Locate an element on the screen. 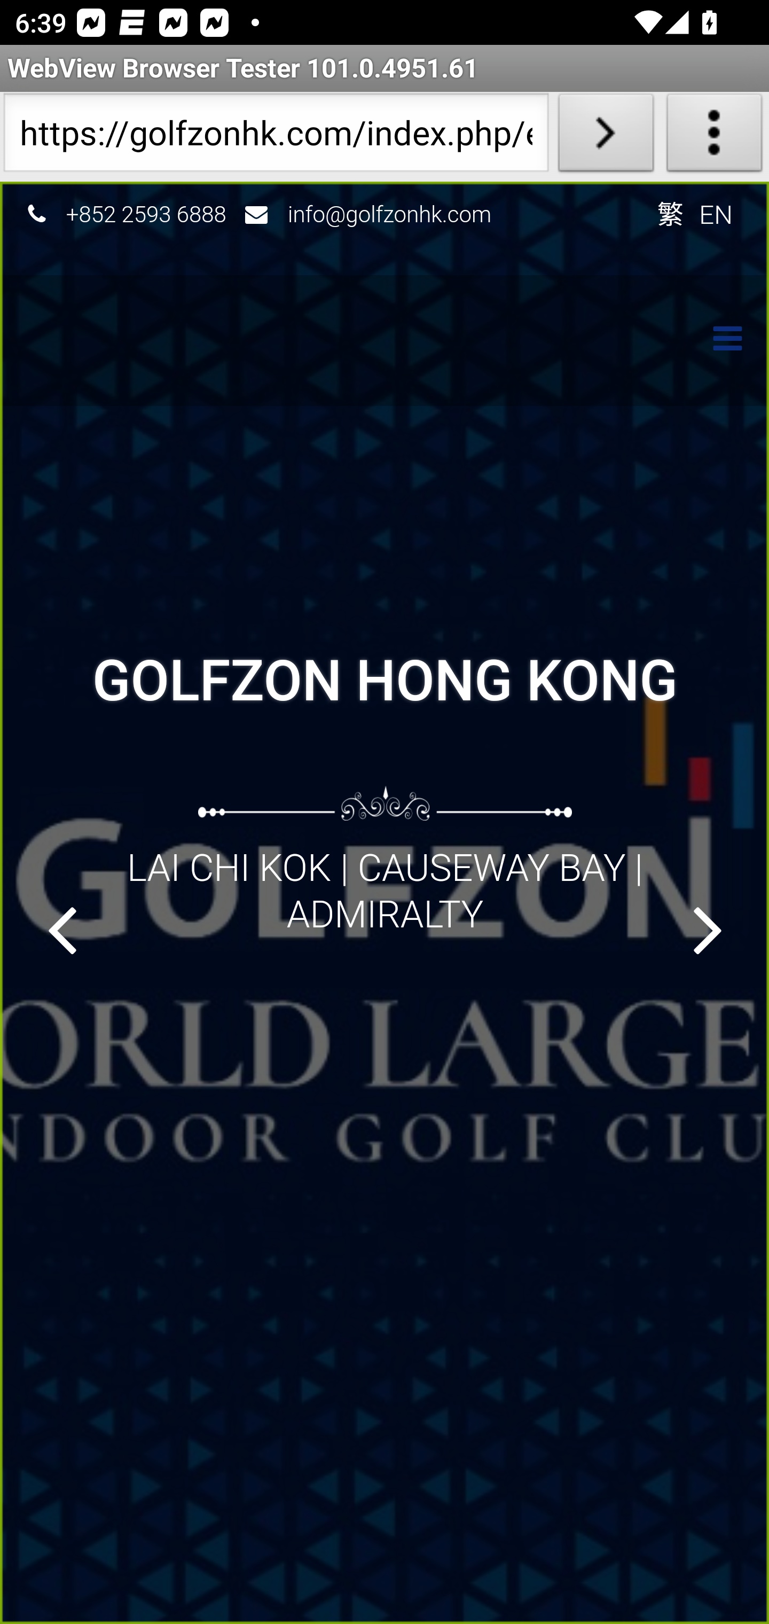   is located at coordinates (708, 930).